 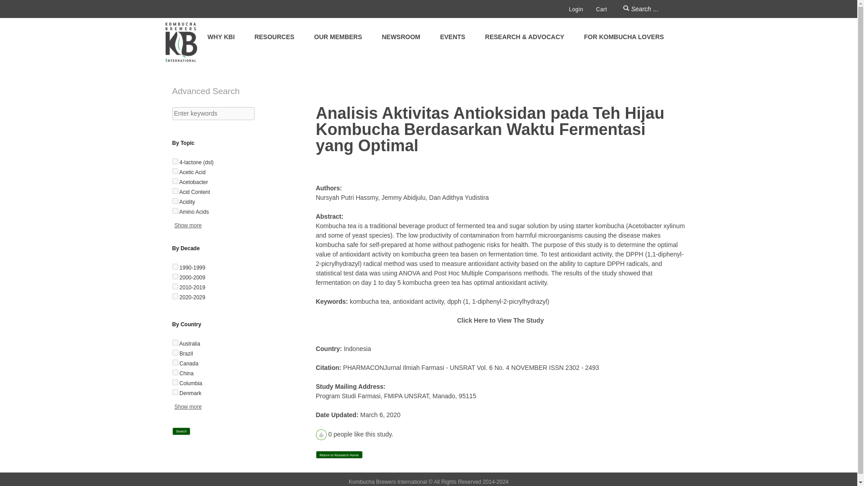 What do you see at coordinates (321, 435) in the screenshot?
I see `Click here to like this study` at bounding box center [321, 435].